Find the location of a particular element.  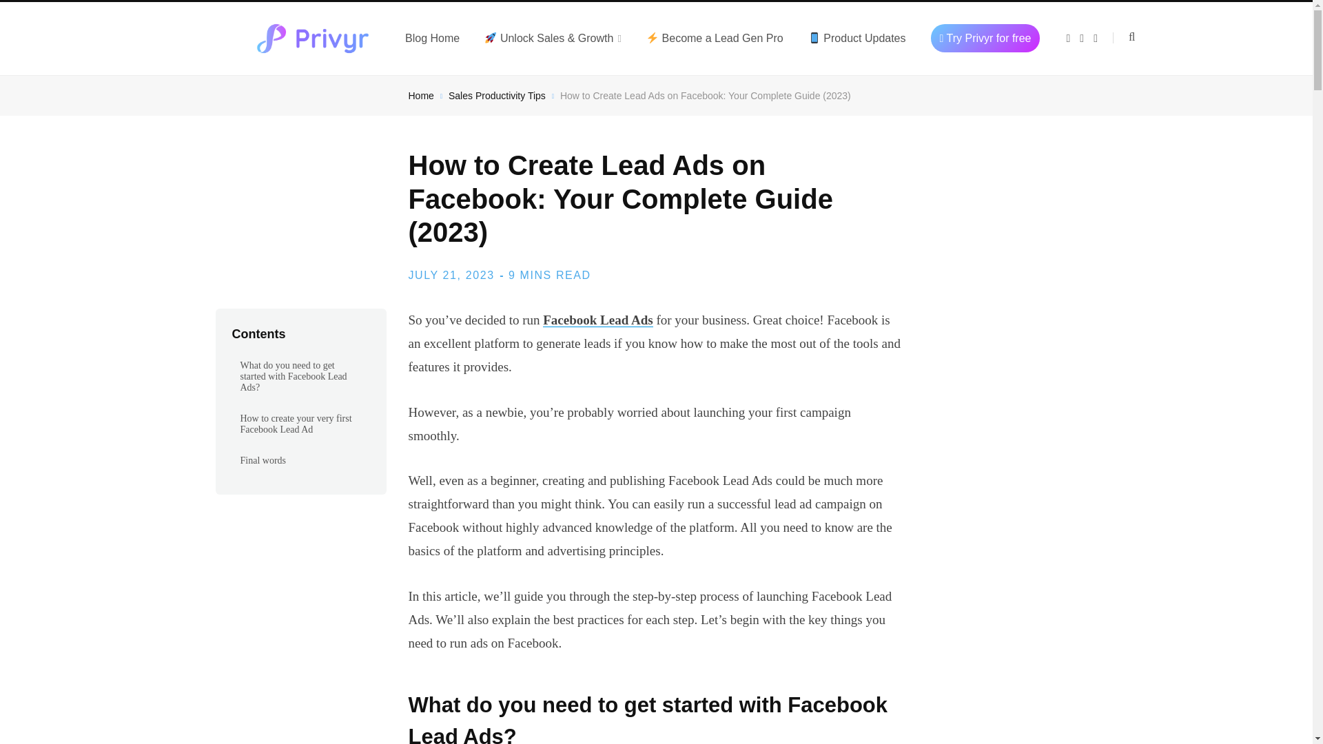

Facebook Lead Ads is located at coordinates (597, 320).